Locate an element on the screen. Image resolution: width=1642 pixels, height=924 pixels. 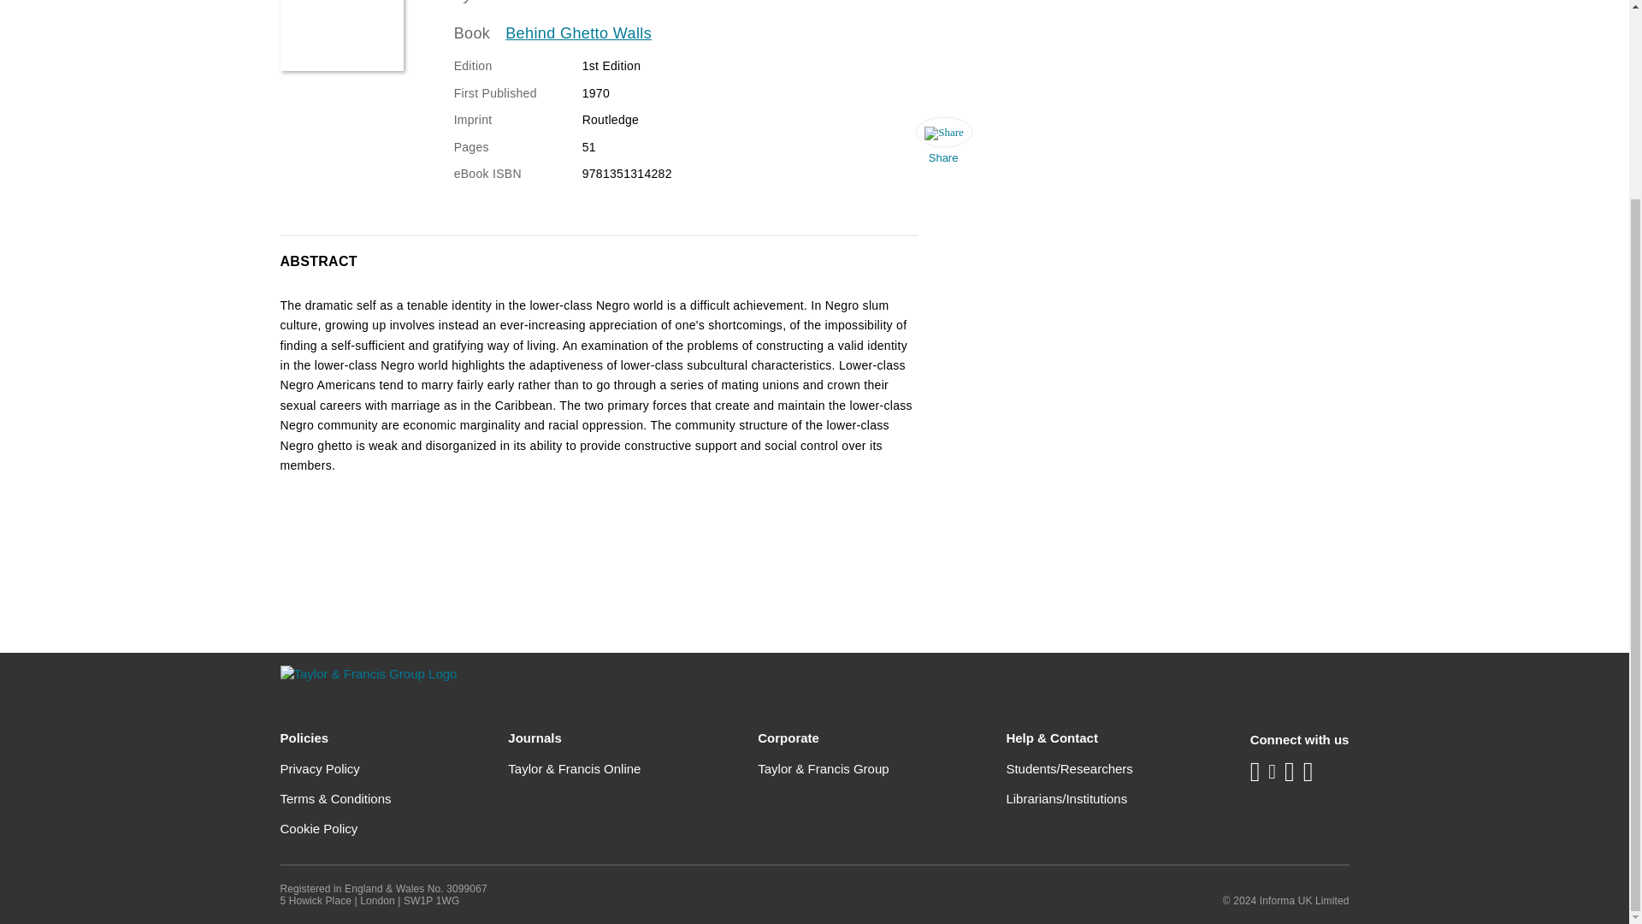
Behind Ghetto Walls is located at coordinates (578, 34).